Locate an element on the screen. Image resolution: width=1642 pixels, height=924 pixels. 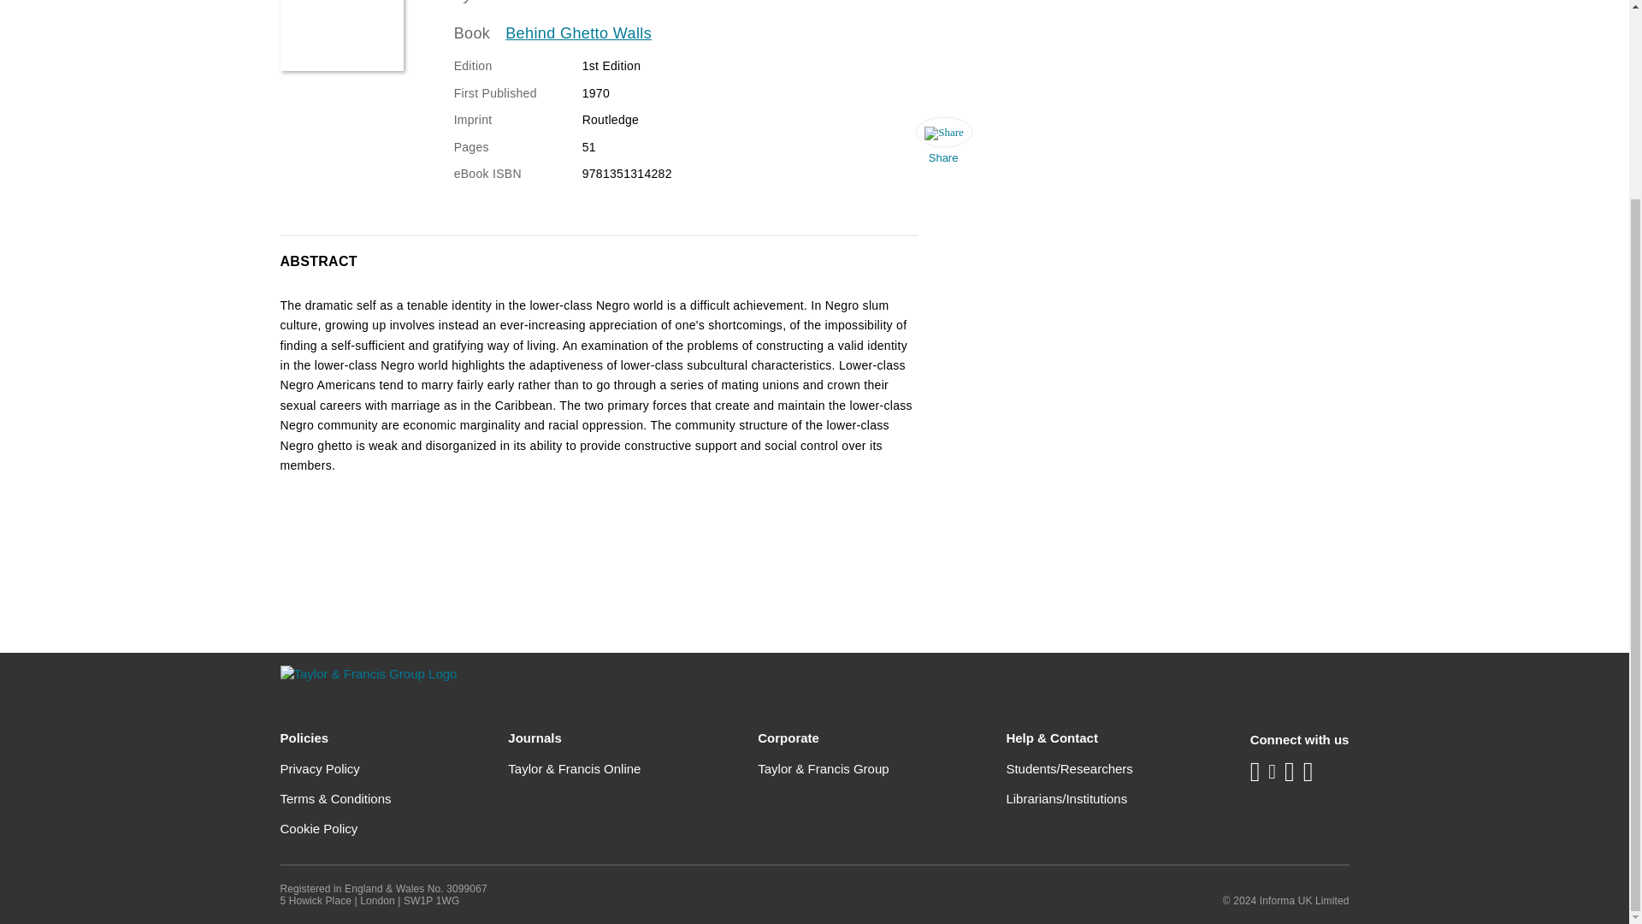
Behind Ghetto Walls is located at coordinates (578, 34).